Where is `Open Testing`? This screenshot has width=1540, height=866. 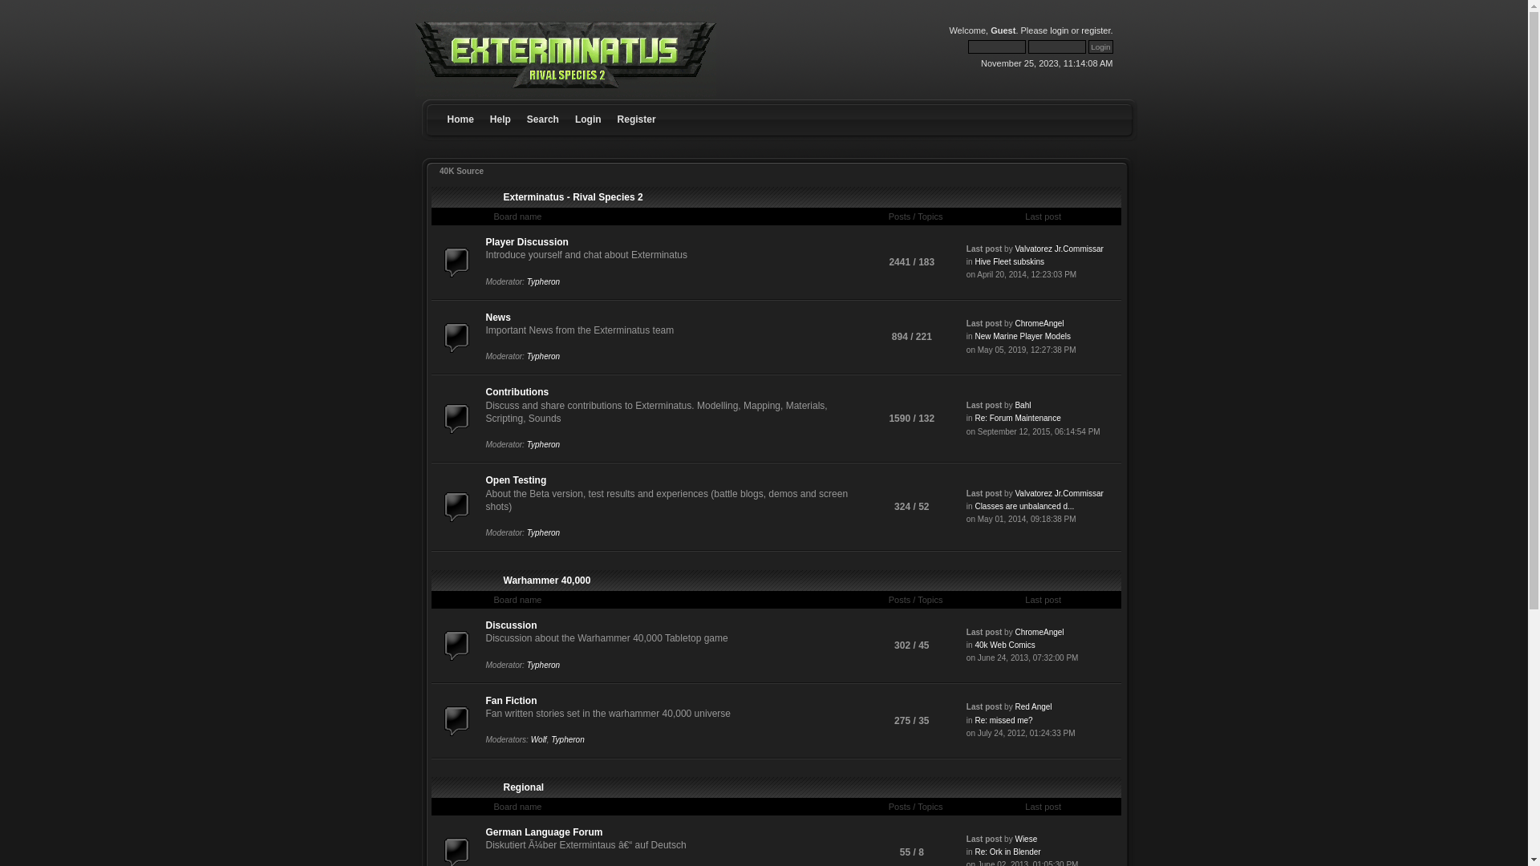
Open Testing is located at coordinates (517, 480).